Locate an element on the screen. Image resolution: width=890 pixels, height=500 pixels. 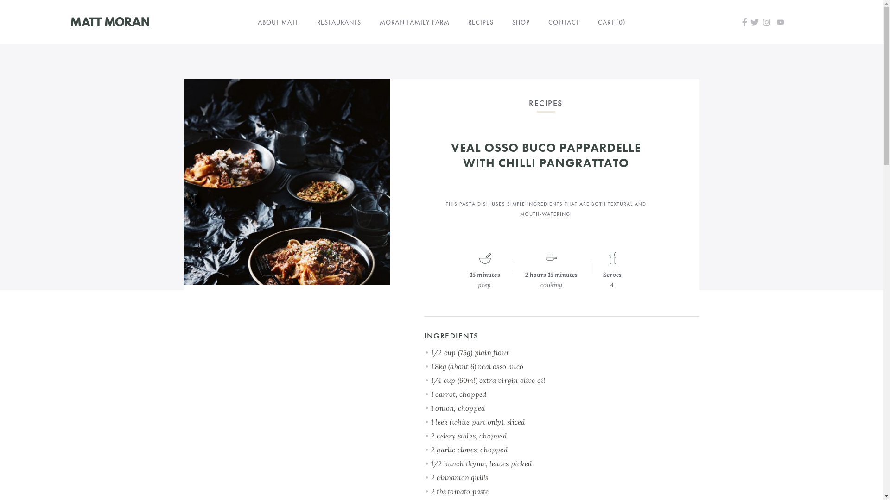
SHOP is located at coordinates (521, 22).